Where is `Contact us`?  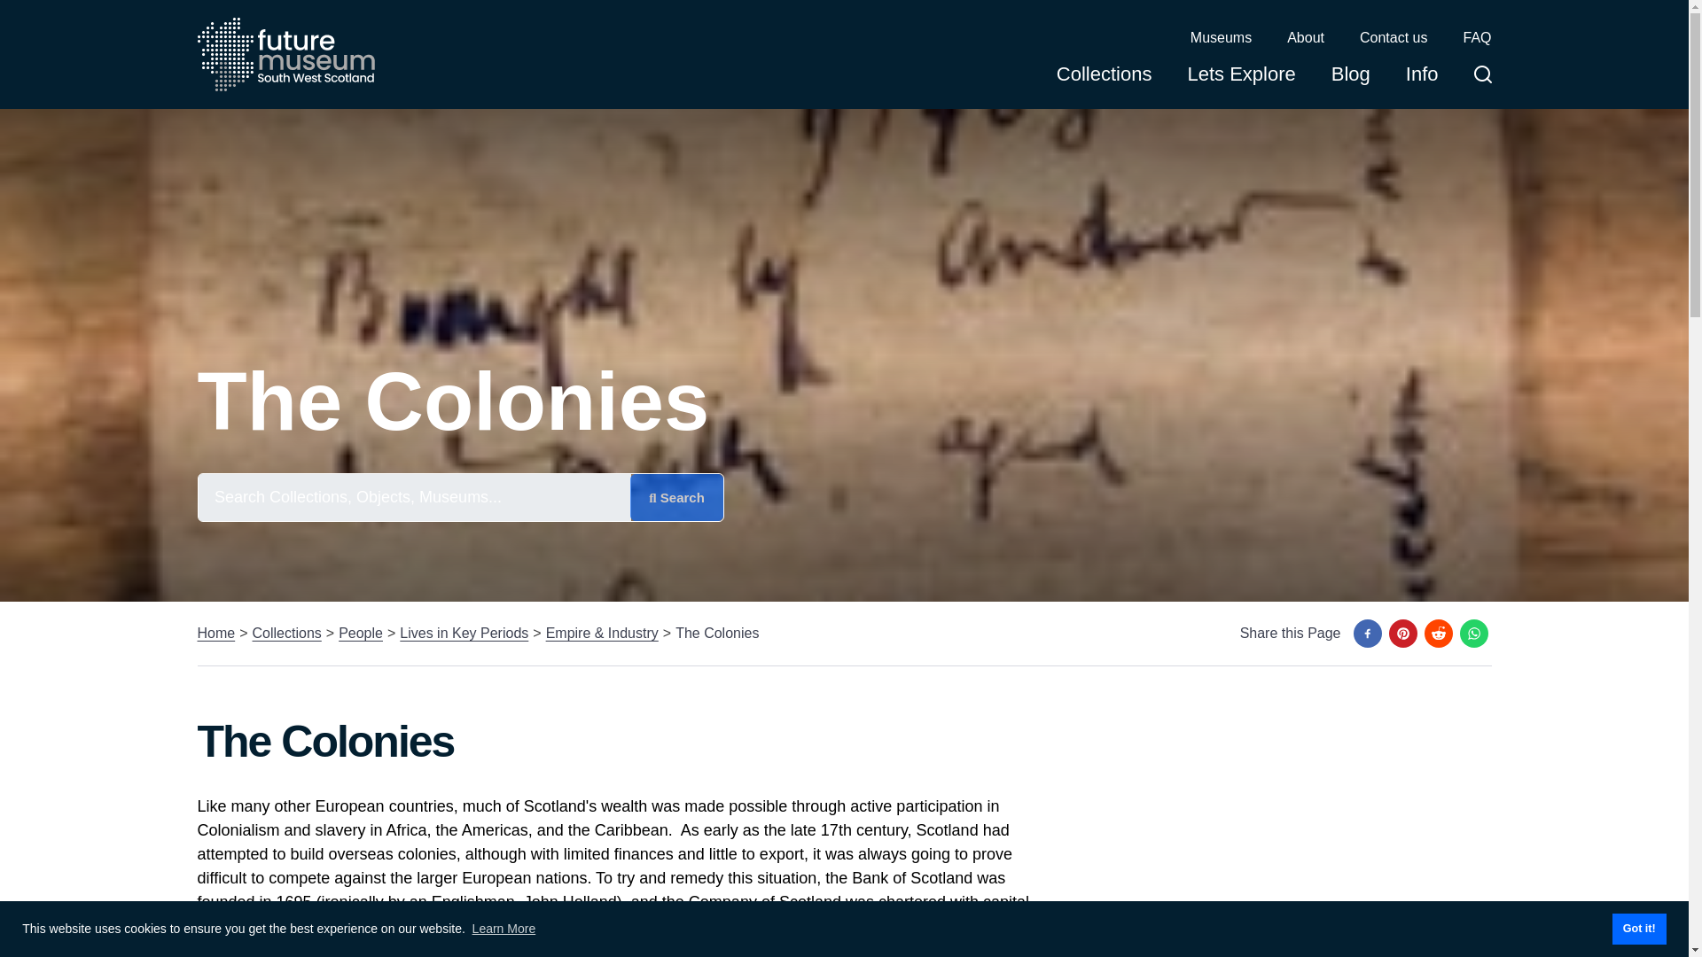 Contact us is located at coordinates (1394, 38).